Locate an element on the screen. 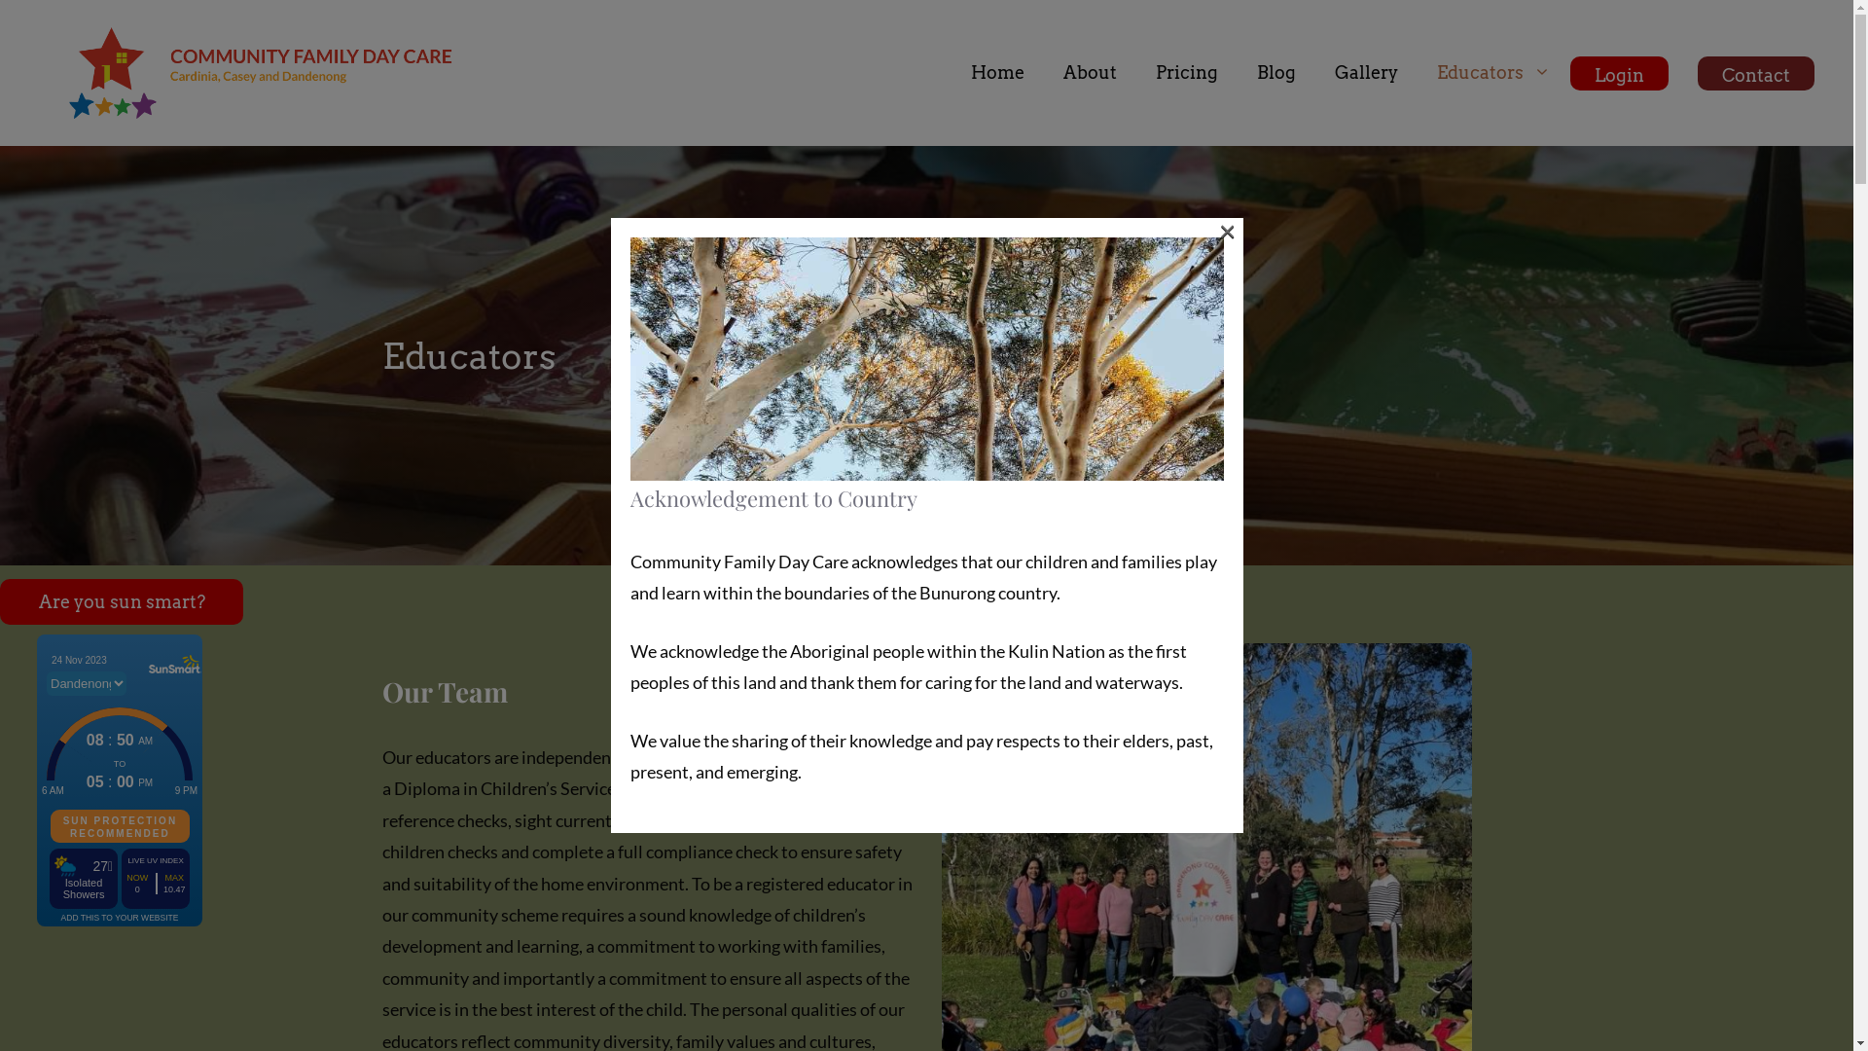 This screenshot has height=1051, width=1868. About is located at coordinates (1090, 73).